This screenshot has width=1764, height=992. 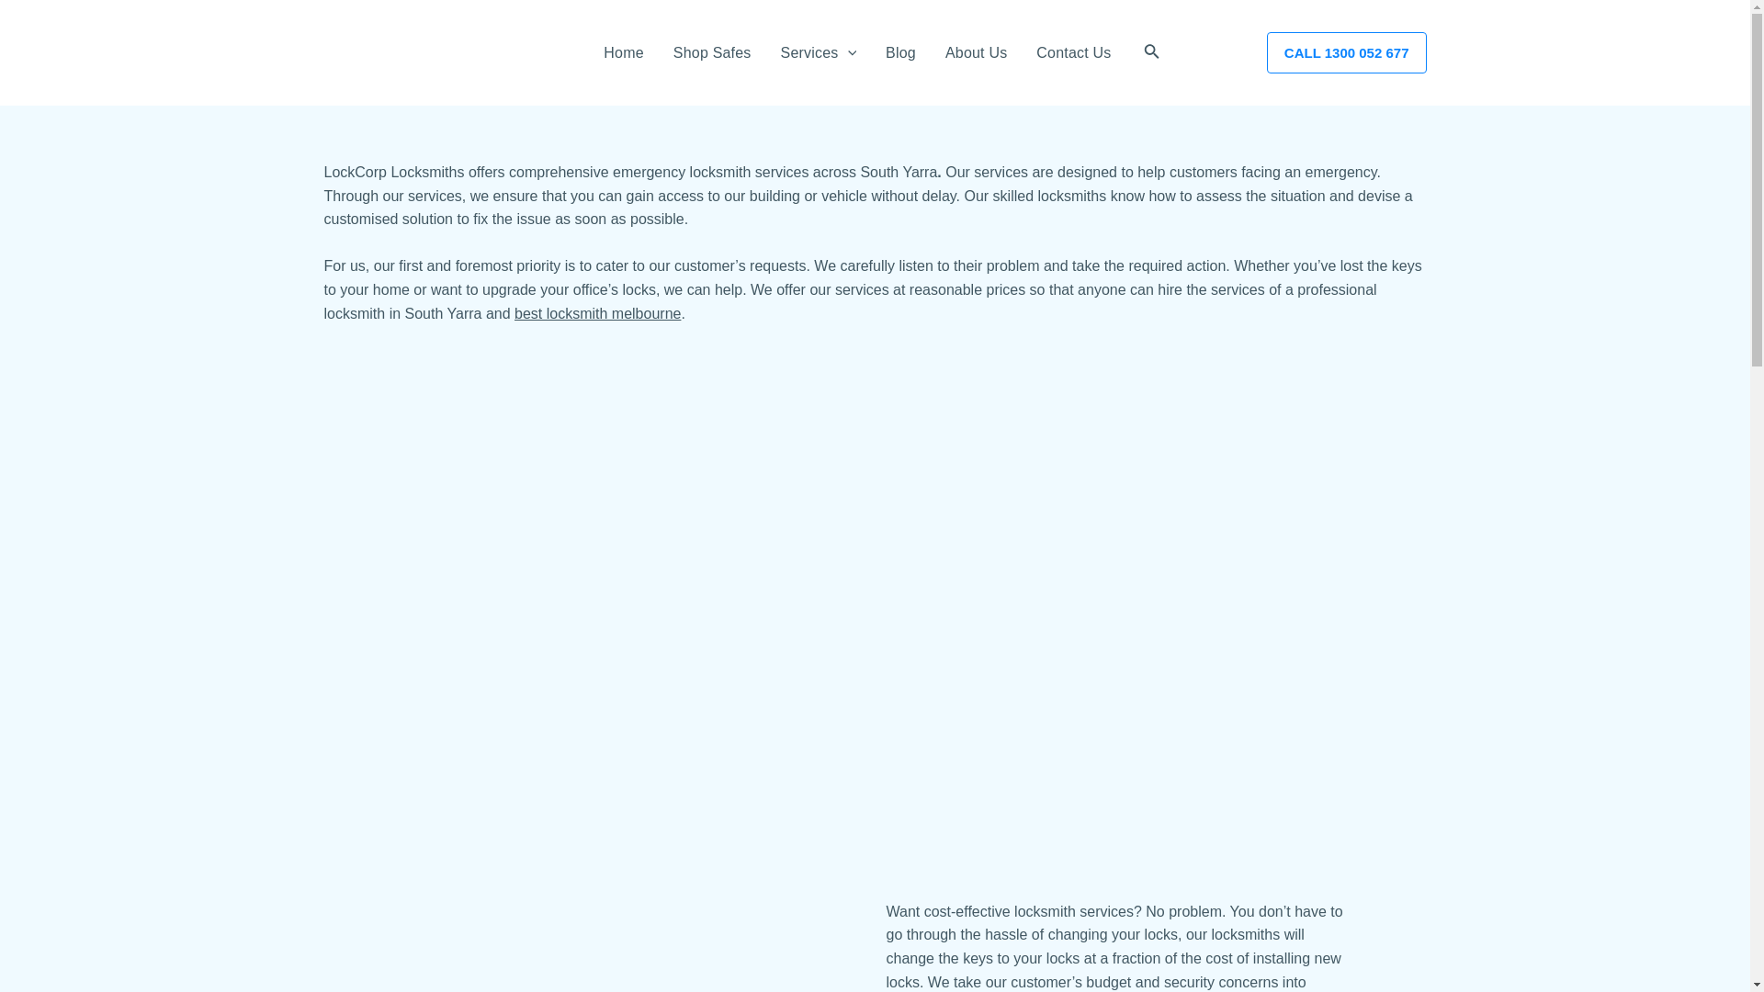 What do you see at coordinates (1073, 52) in the screenshot?
I see `Contact Us` at bounding box center [1073, 52].